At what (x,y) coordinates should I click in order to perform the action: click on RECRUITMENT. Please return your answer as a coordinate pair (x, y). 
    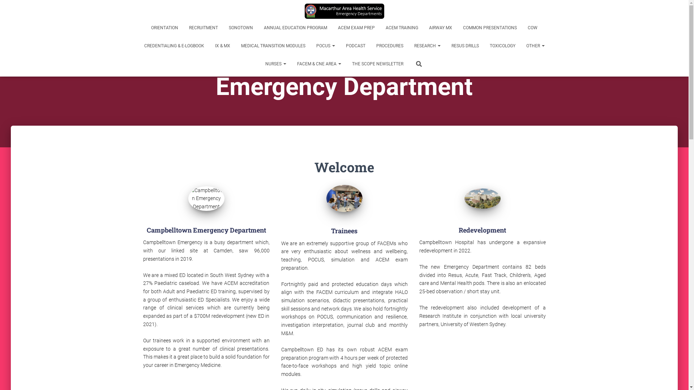
    Looking at the image, I should click on (204, 28).